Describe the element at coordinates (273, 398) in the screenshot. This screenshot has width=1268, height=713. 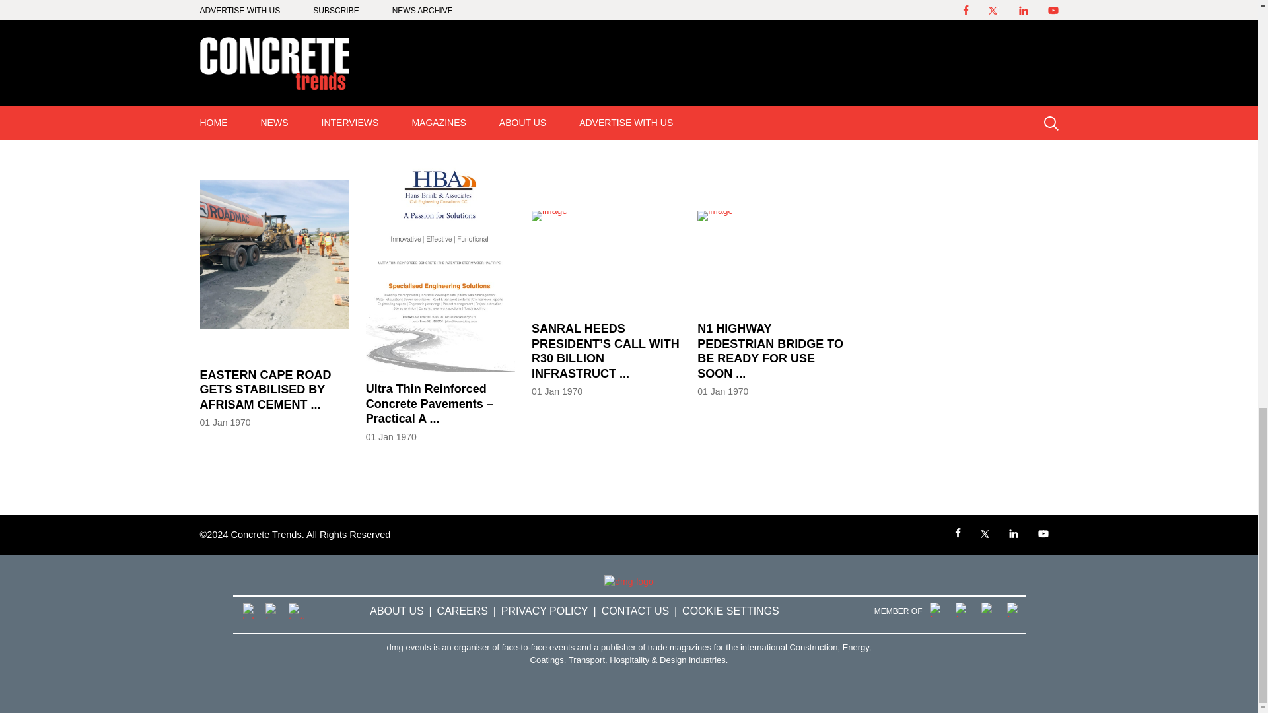
I see `EASTERN CAPE ROAD GETS STABILISED BY AFRISAM CEMENT ...` at that location.